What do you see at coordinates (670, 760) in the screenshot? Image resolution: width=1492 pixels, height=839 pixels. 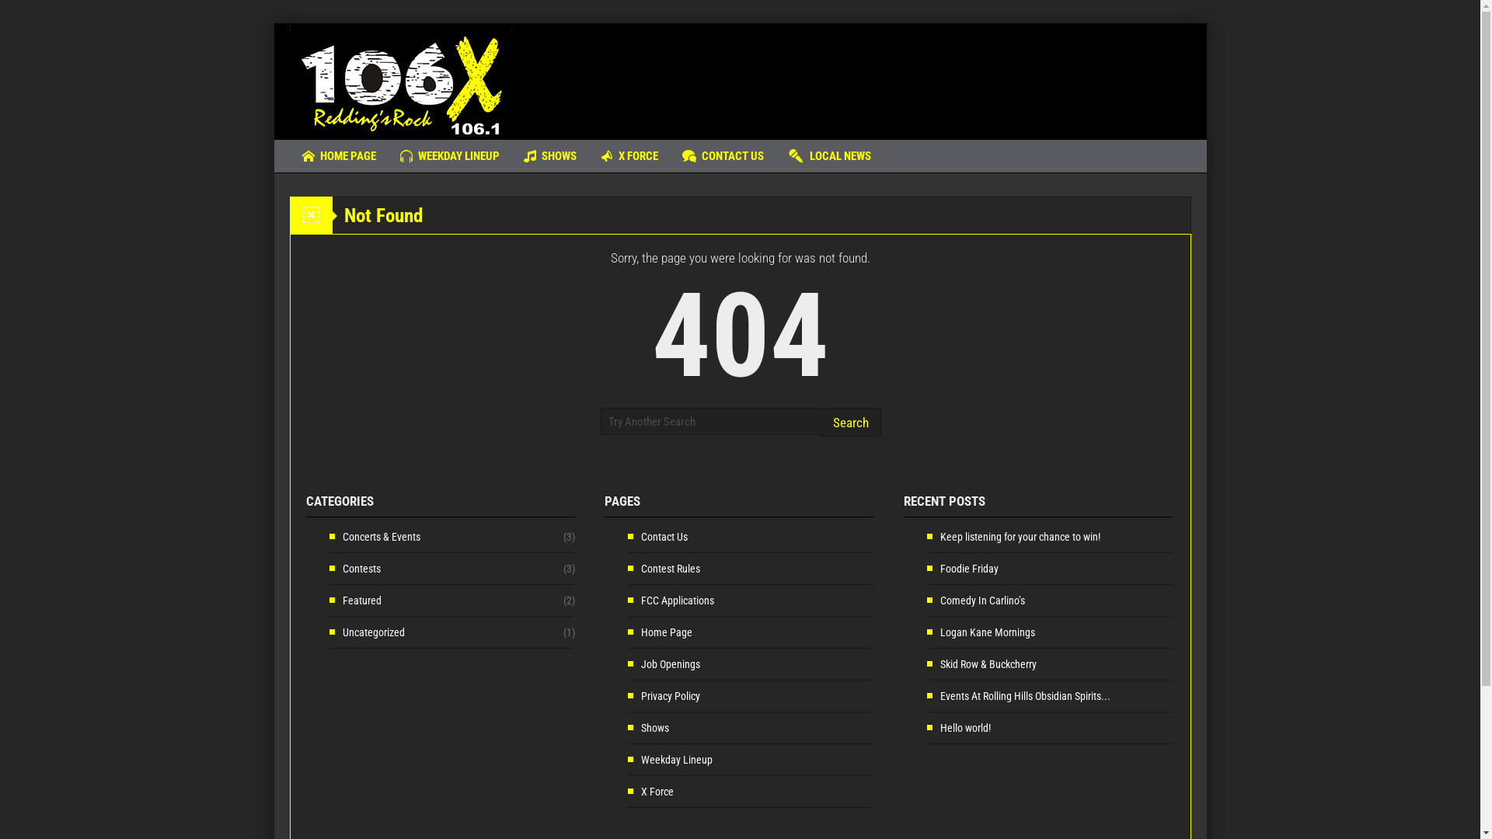 I see `Weekday Lineup` at bounding box center [670, 760].